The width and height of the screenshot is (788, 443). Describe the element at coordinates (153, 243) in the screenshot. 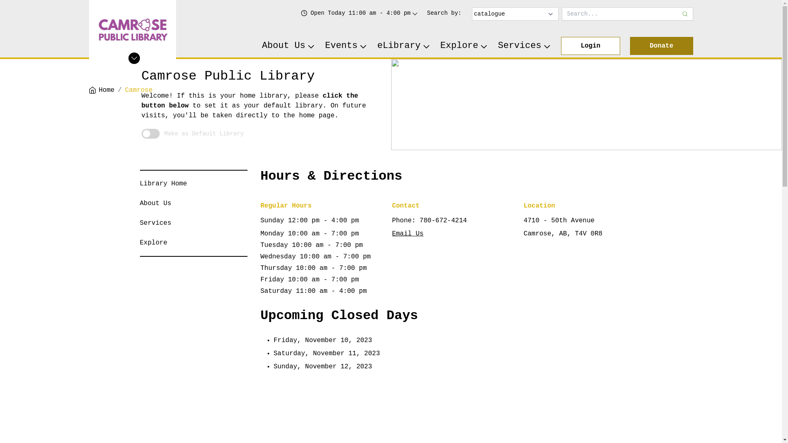

I see `Explore` at that location.